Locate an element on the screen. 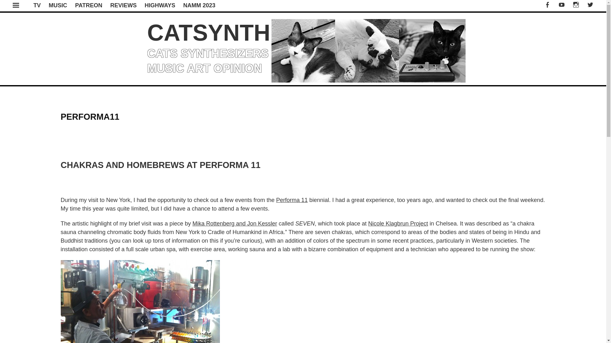 This screenshot has width=611, height=343. TV is located at coordinates (37, 5).